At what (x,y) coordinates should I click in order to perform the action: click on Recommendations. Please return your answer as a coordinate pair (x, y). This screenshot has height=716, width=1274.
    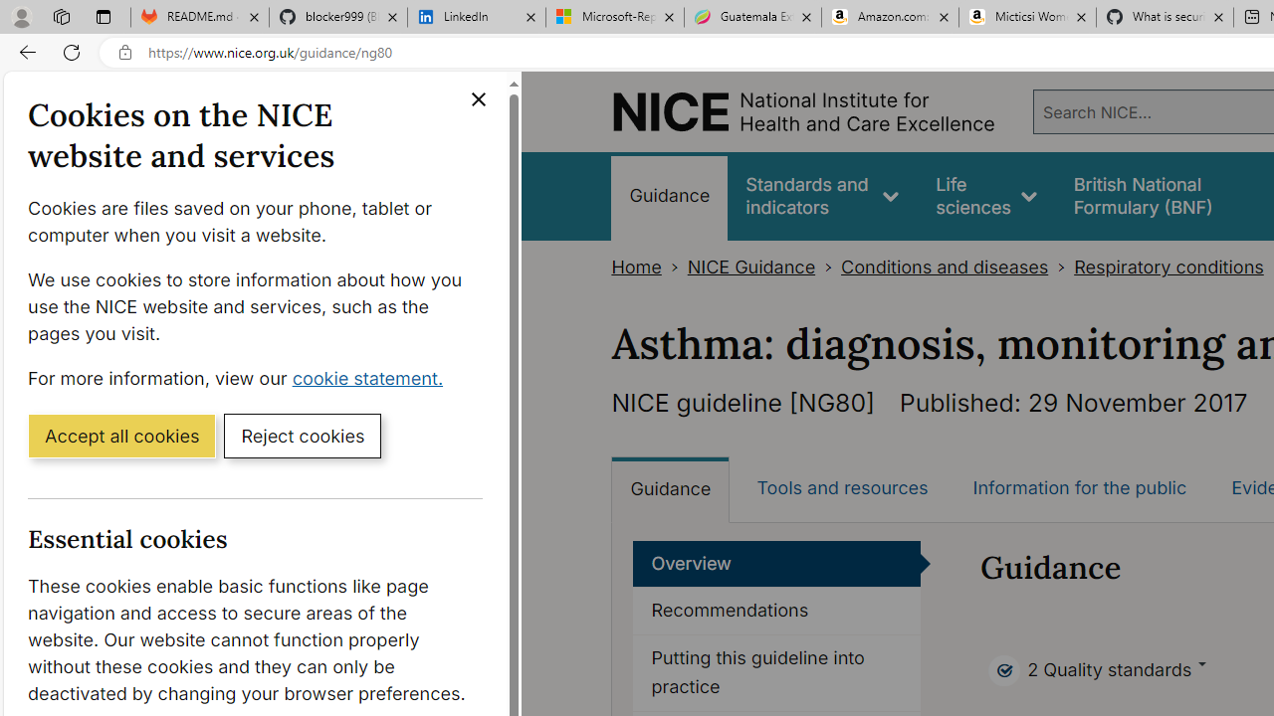
    Looking at the image, I should click on (776, 612).